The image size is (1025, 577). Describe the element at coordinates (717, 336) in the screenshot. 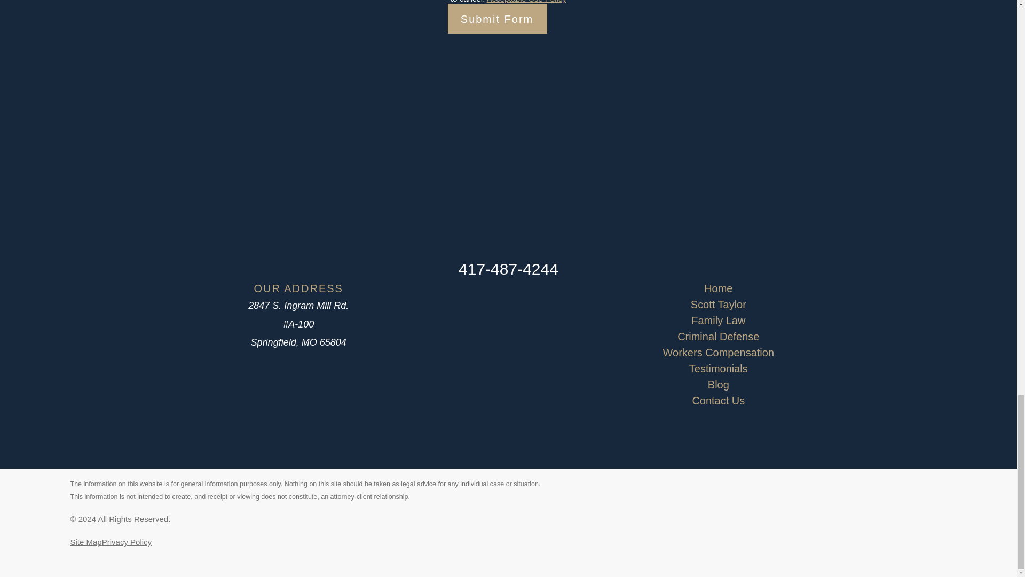

I see `Criminal Defense` at that location.